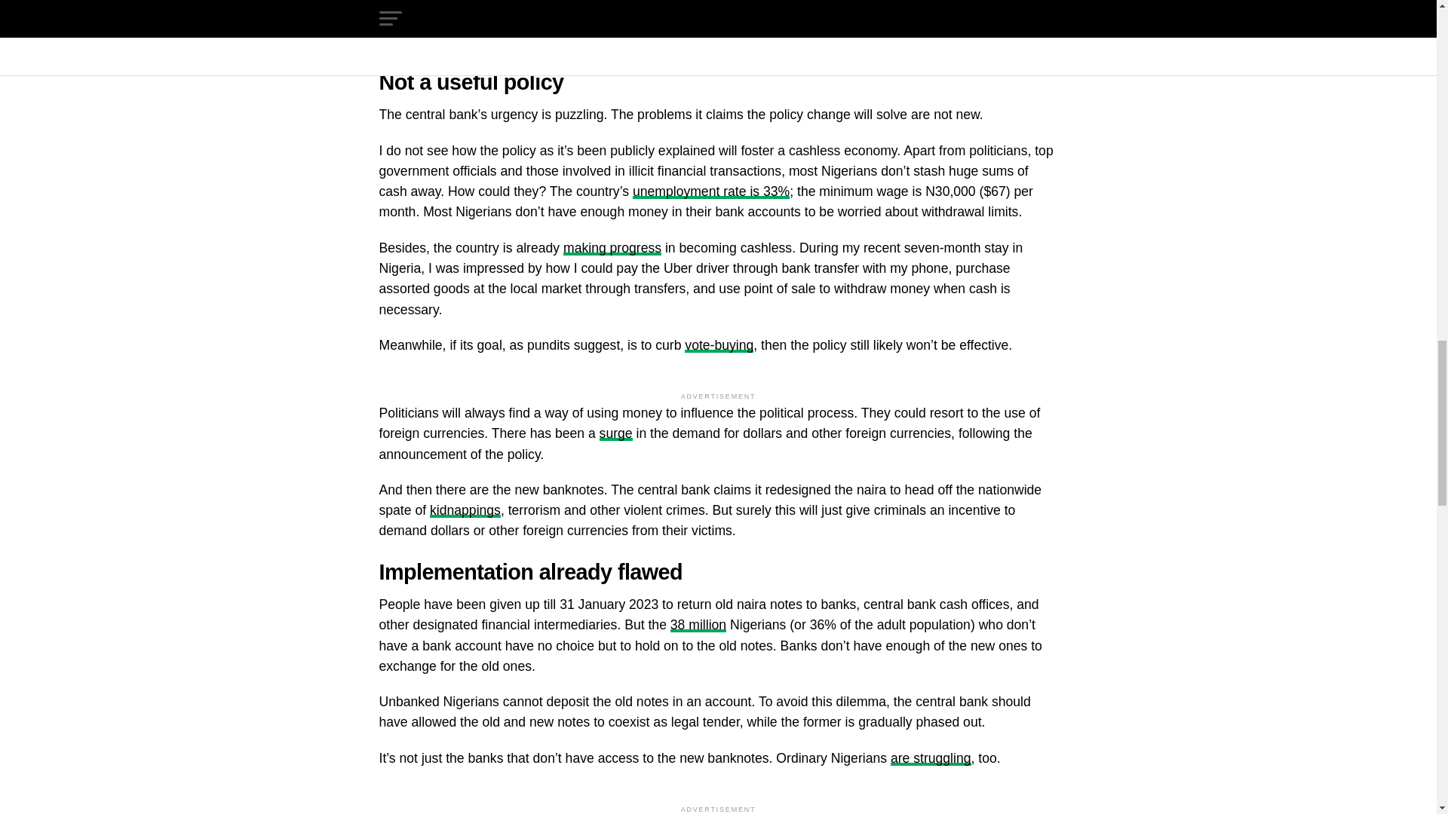  What do you see at coordinates (719, 345) in the screenshot?
I see `vote-buying` at bounding box center [719, 345].